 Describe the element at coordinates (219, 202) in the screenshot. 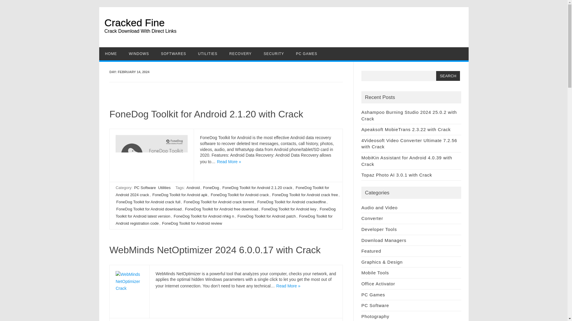

I see `FoneDog Toolkit for Android crack torrent` at that location.